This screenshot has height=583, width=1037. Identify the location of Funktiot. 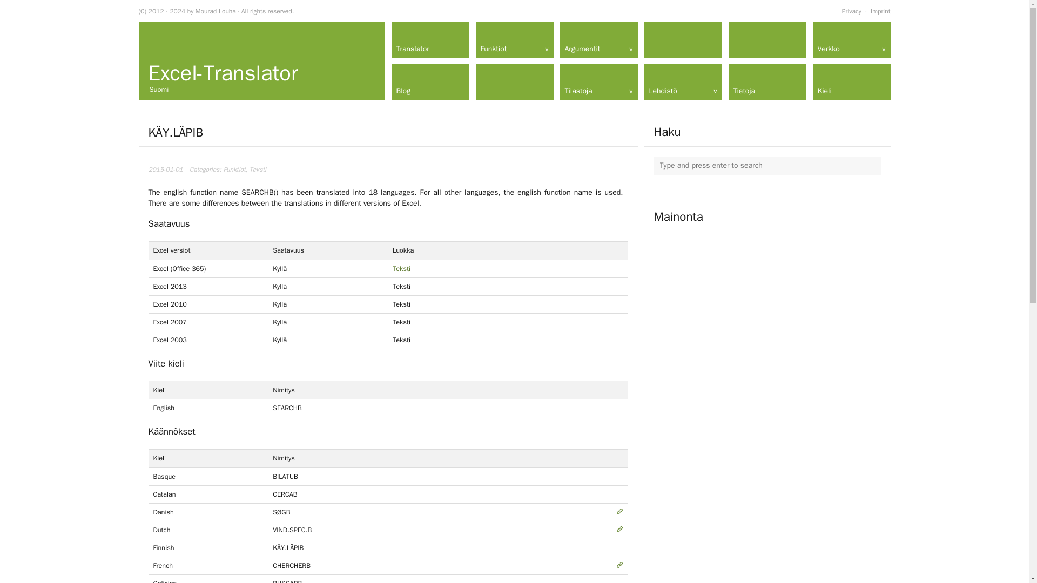
(514, 40).